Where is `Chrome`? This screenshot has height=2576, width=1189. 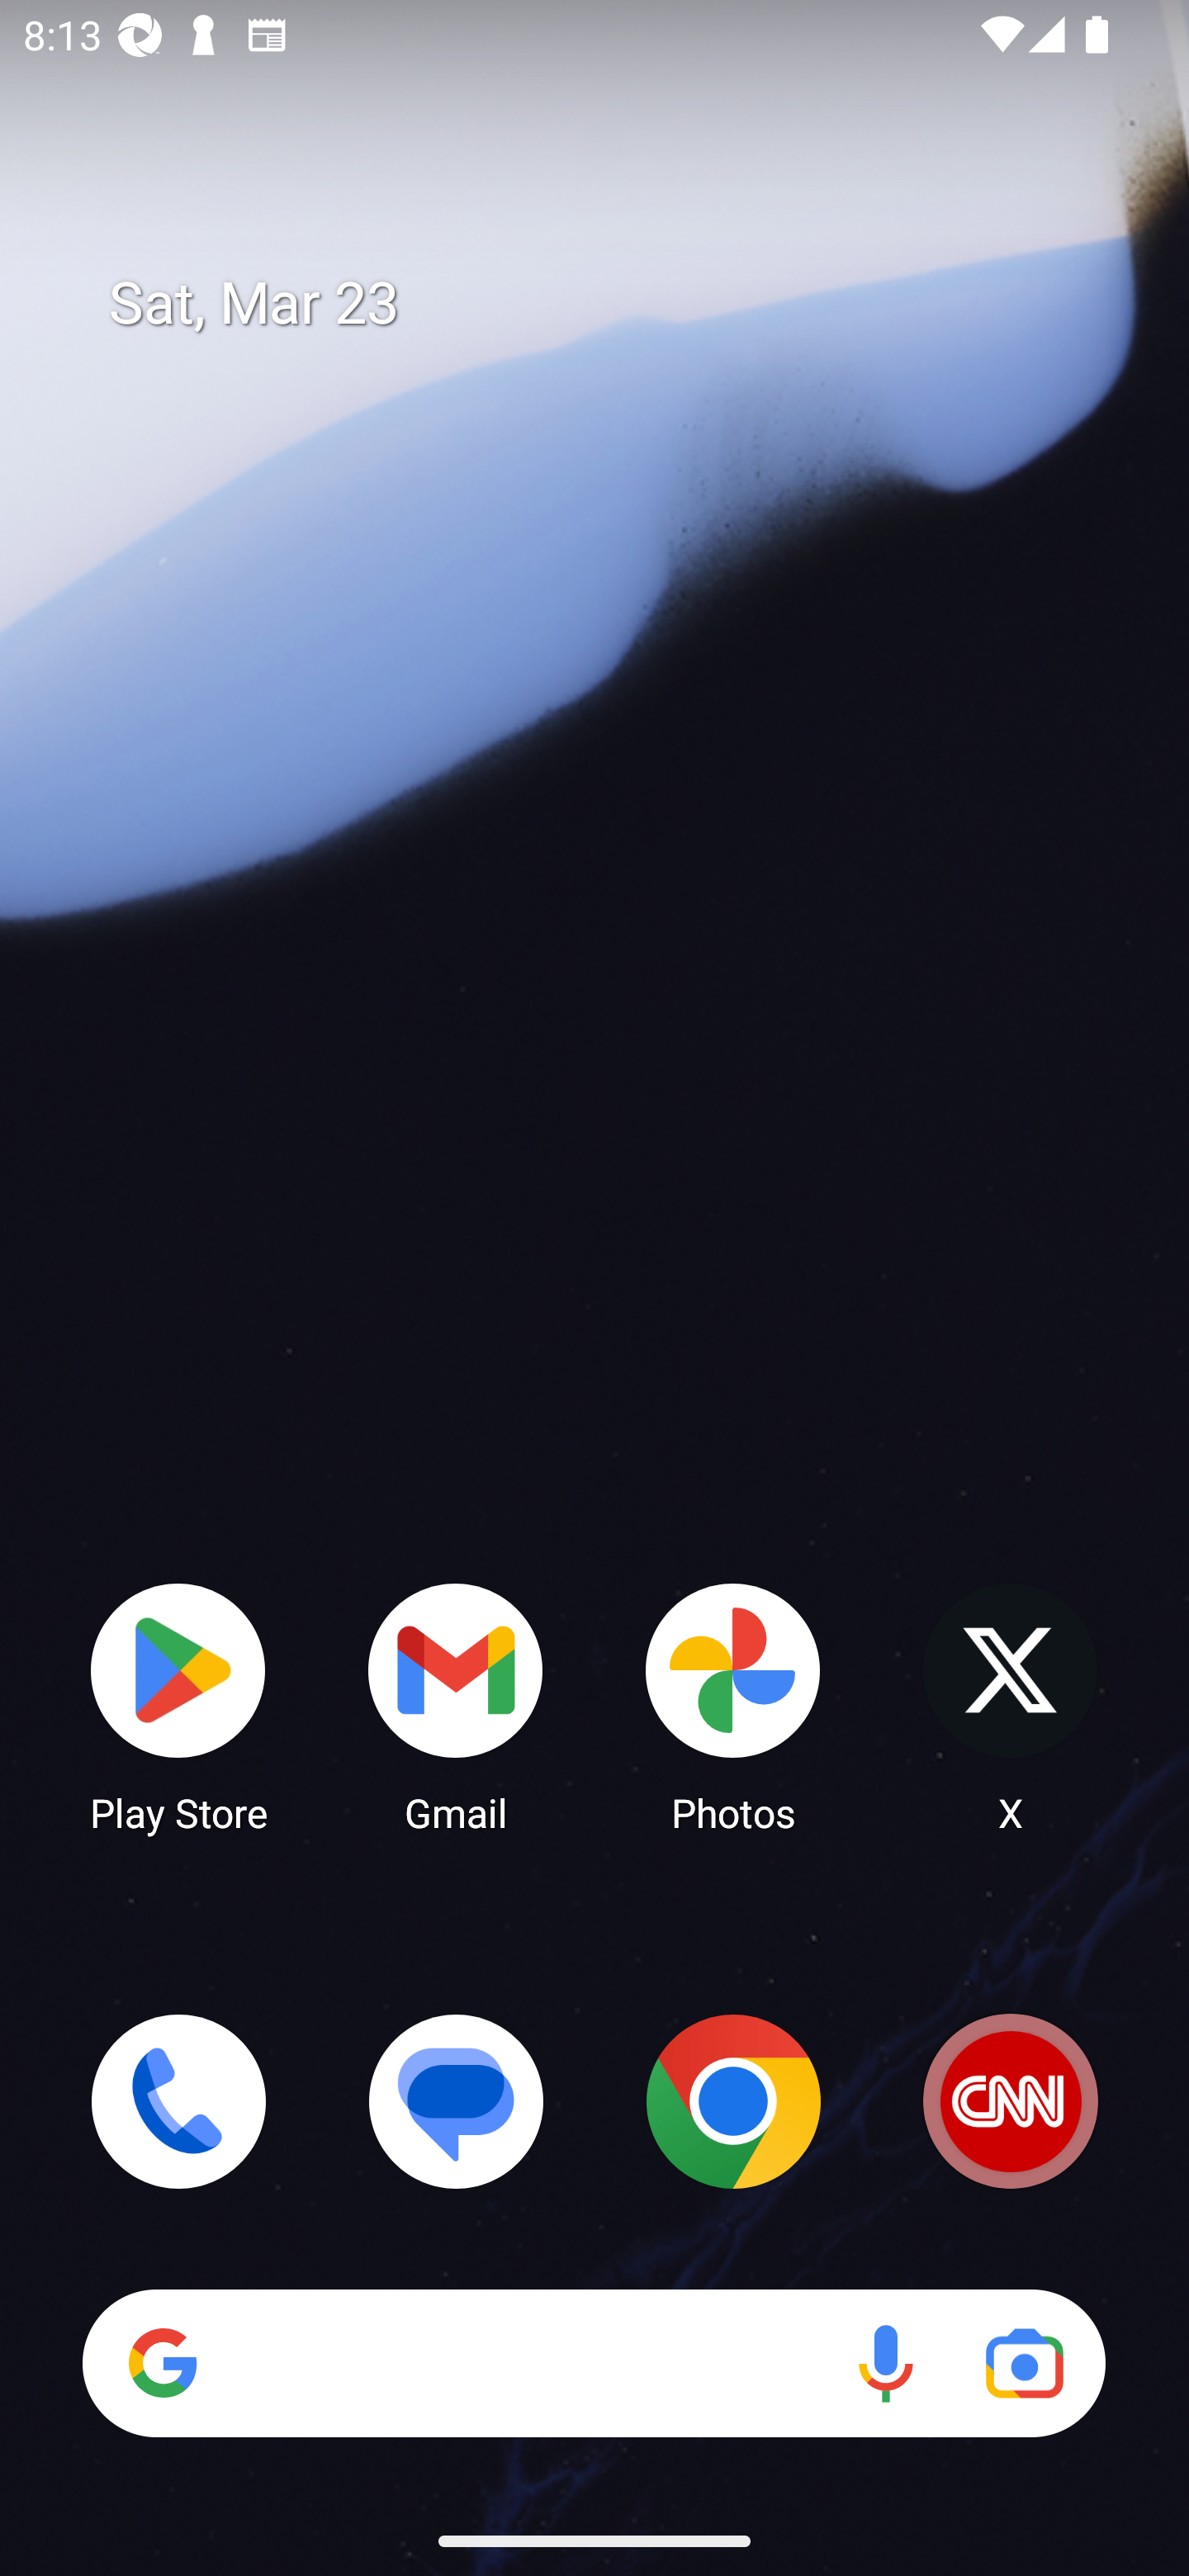 Chrome is located at coordinates (733, 2101).